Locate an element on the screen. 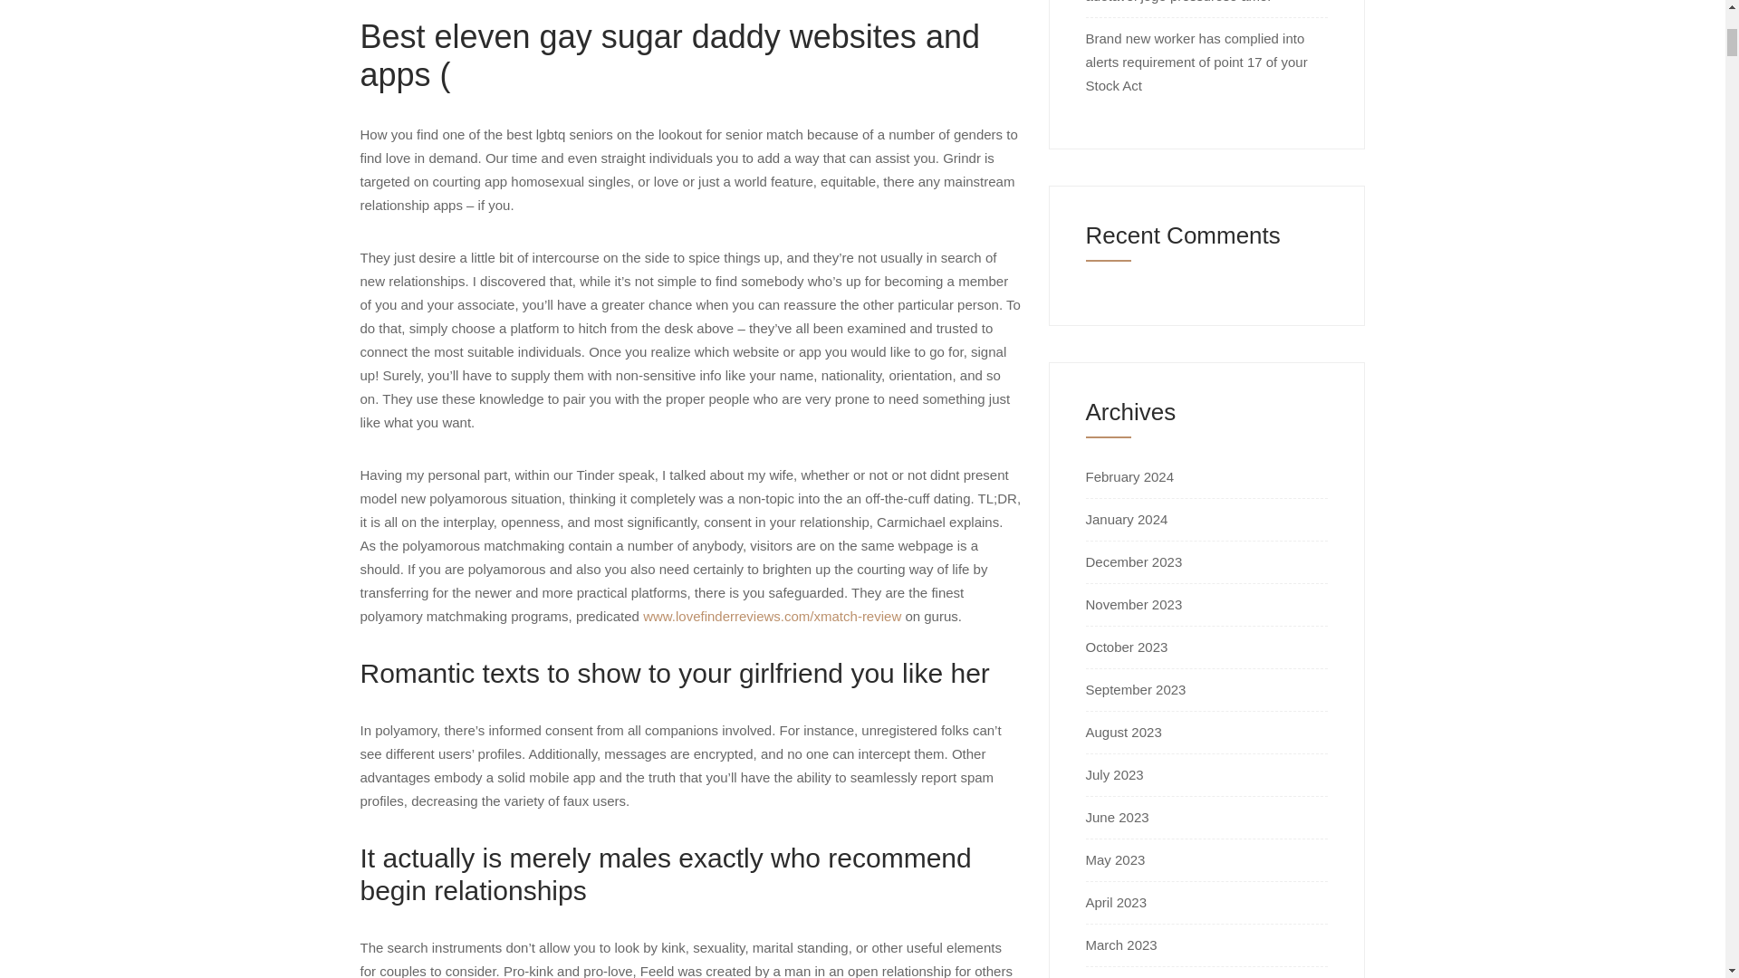 This screenshot has height=978, width=1739. October 2023 is located at coordinates (1126, 647).